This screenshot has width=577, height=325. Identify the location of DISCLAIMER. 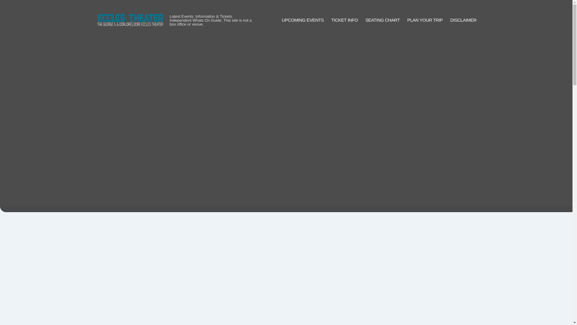
(463, 20).